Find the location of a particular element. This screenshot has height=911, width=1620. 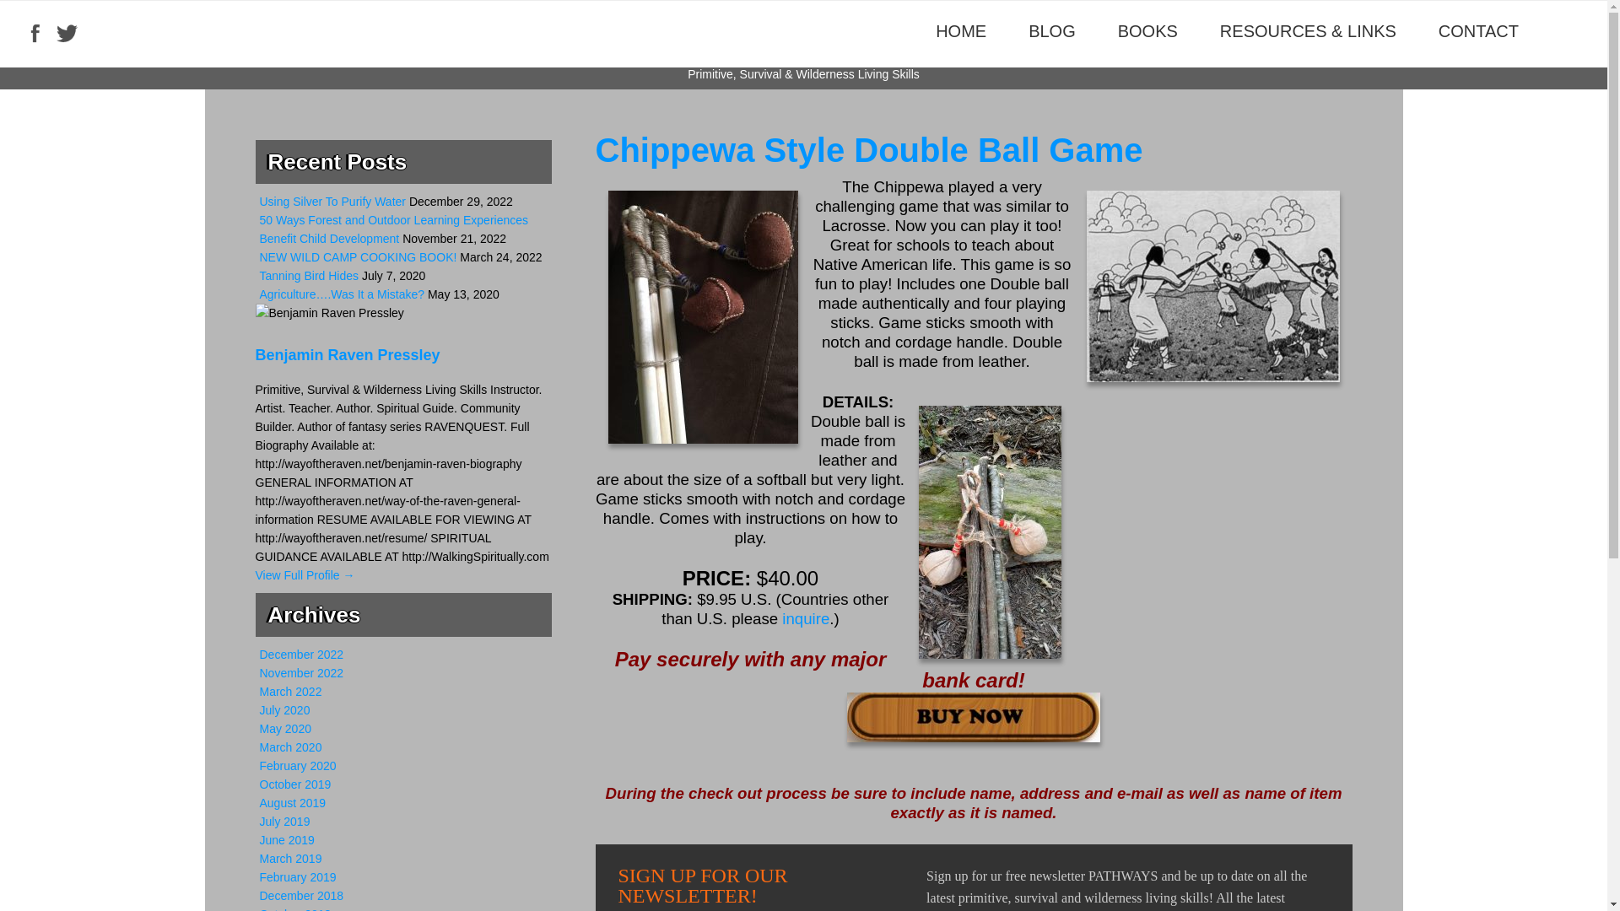

August 2019 is located at coordinates (293, 803).